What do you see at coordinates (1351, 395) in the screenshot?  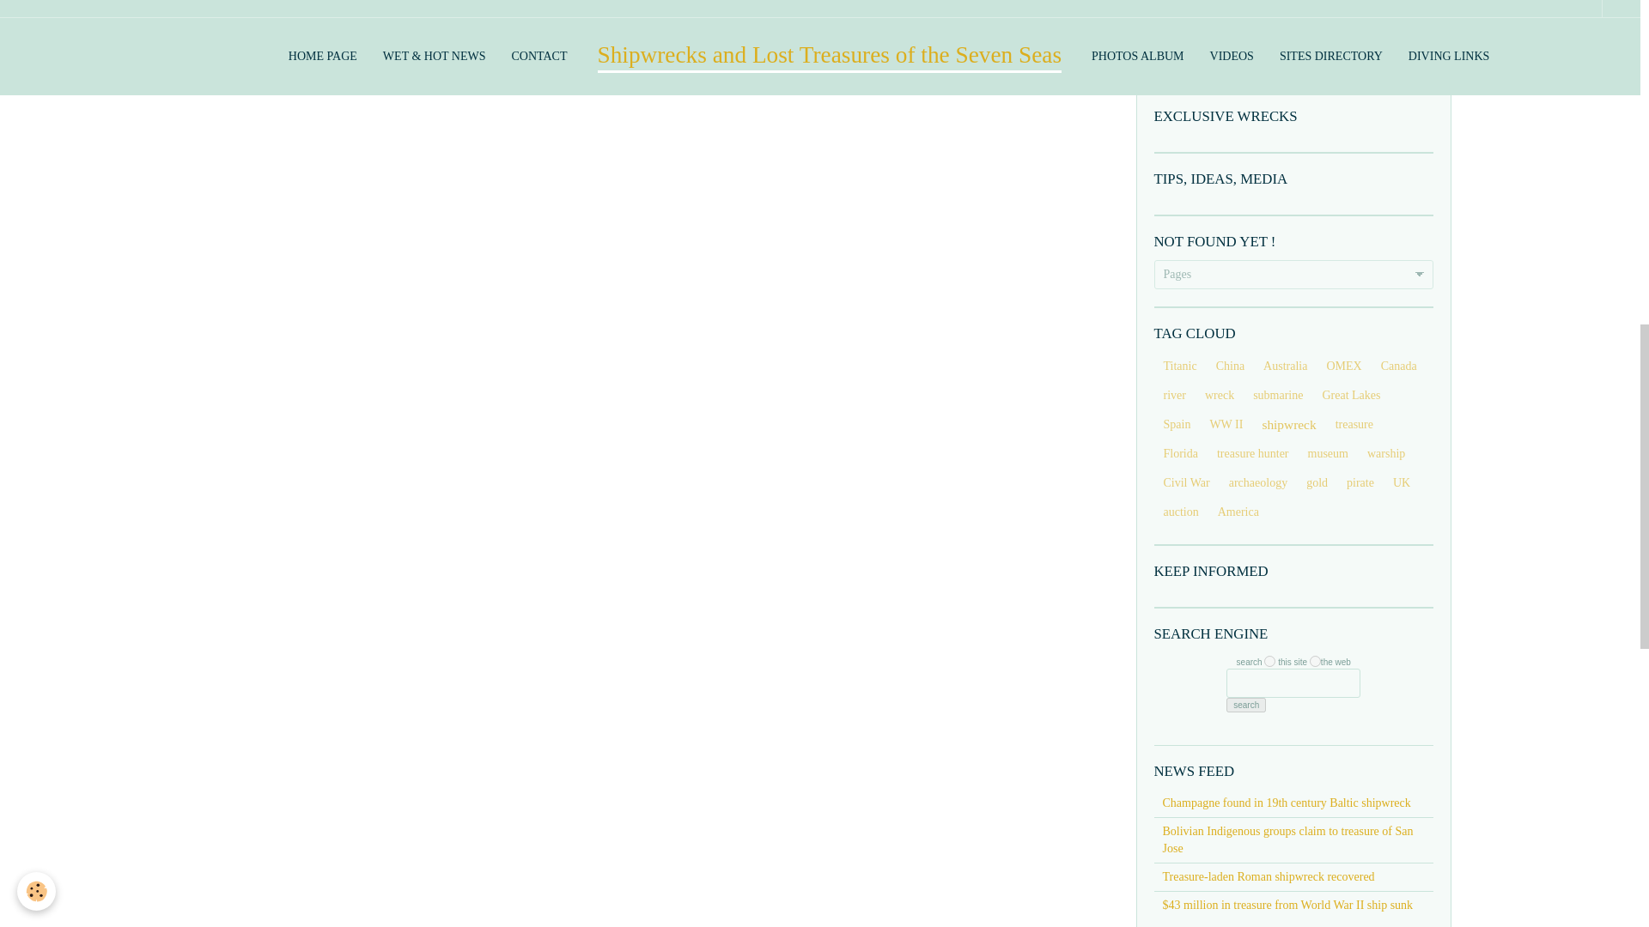 I see `Great Lakes` at bounding box center [1351, 395].